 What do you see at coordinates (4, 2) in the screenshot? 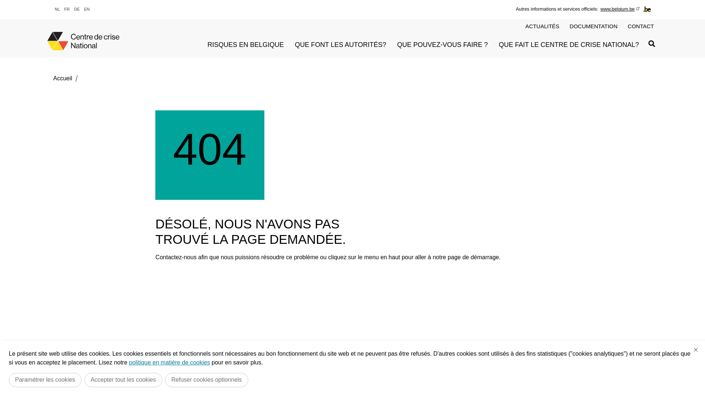
I see `Aller au contenu principal` at bounding box center [4, 2].